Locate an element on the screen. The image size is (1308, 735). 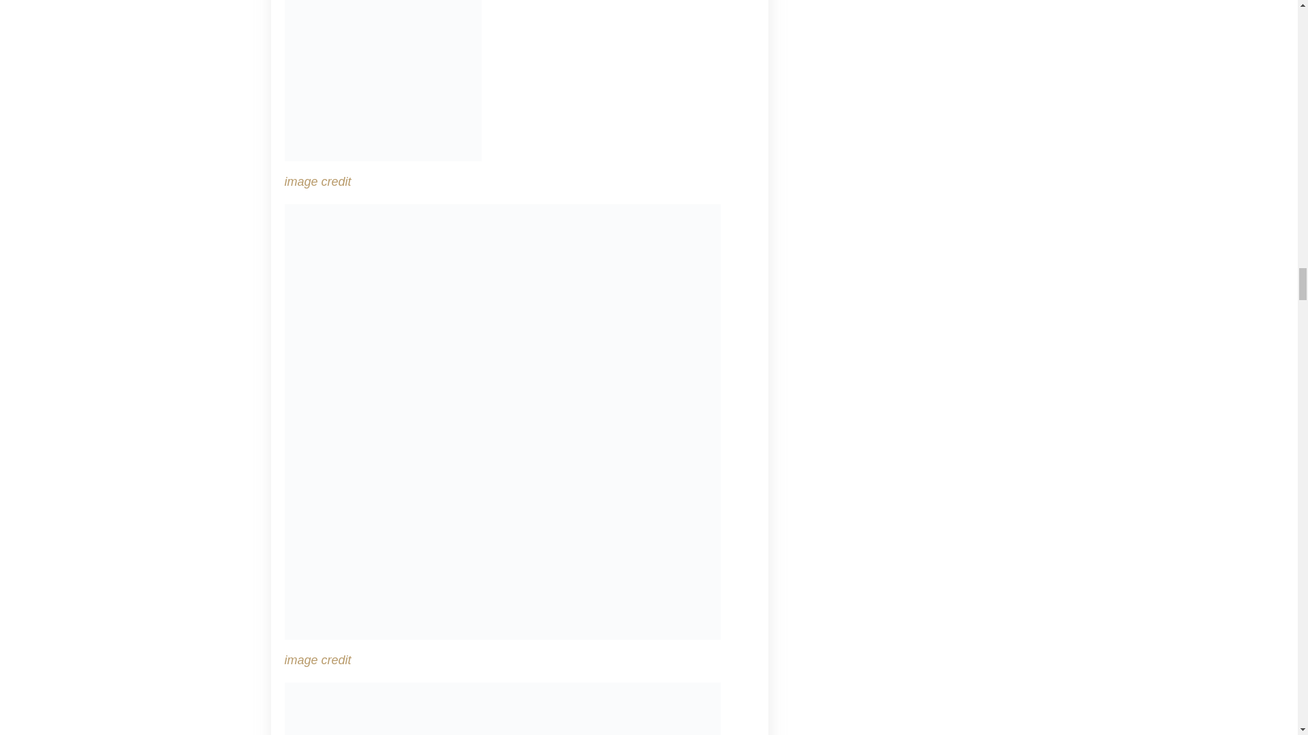
image credit is located at coordinates (318, 181).